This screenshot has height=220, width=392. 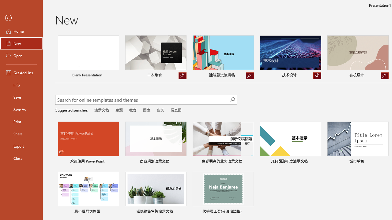 What do you see at coordinates (21, 18) in the screenshot?
I see `Back` at bounding box center [21, 18].